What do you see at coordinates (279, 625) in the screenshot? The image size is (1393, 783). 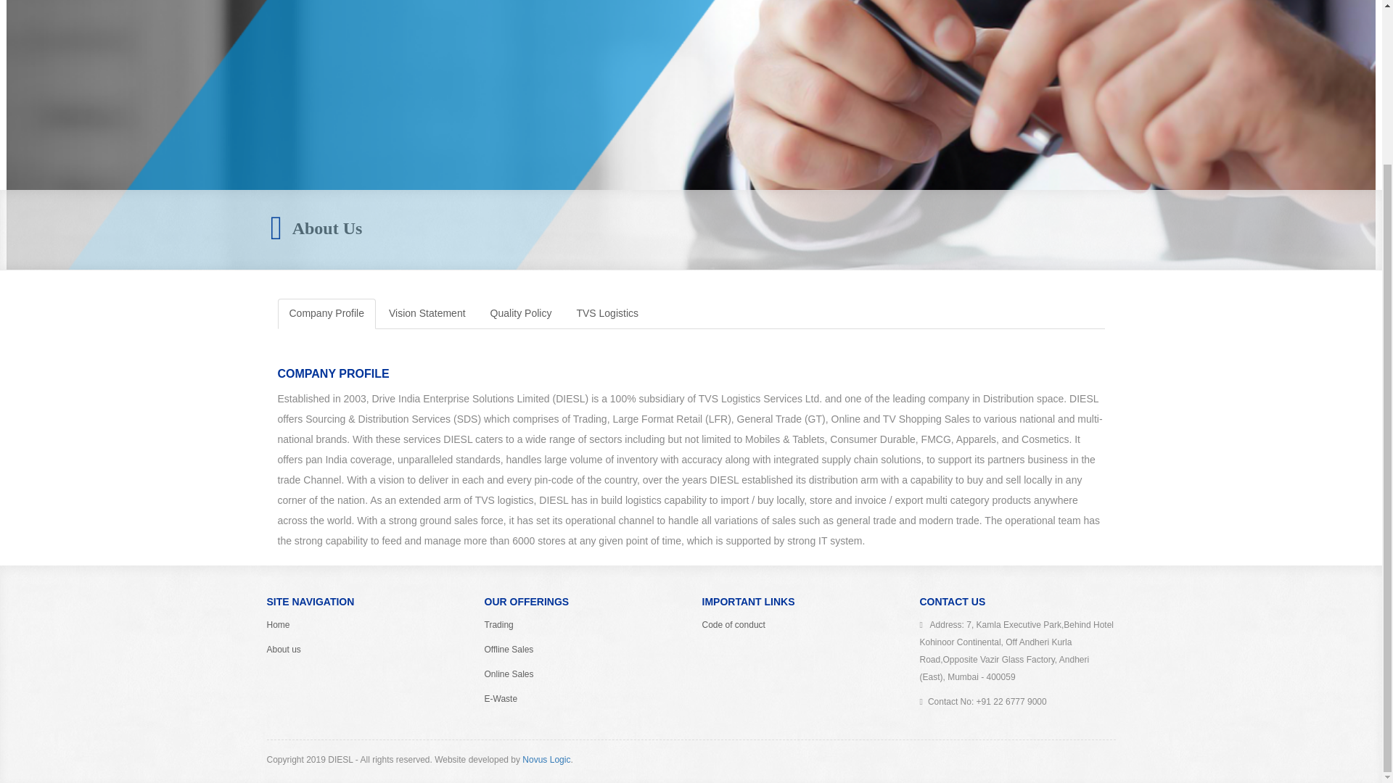 I see `Home` at bounding box center [279, 625].